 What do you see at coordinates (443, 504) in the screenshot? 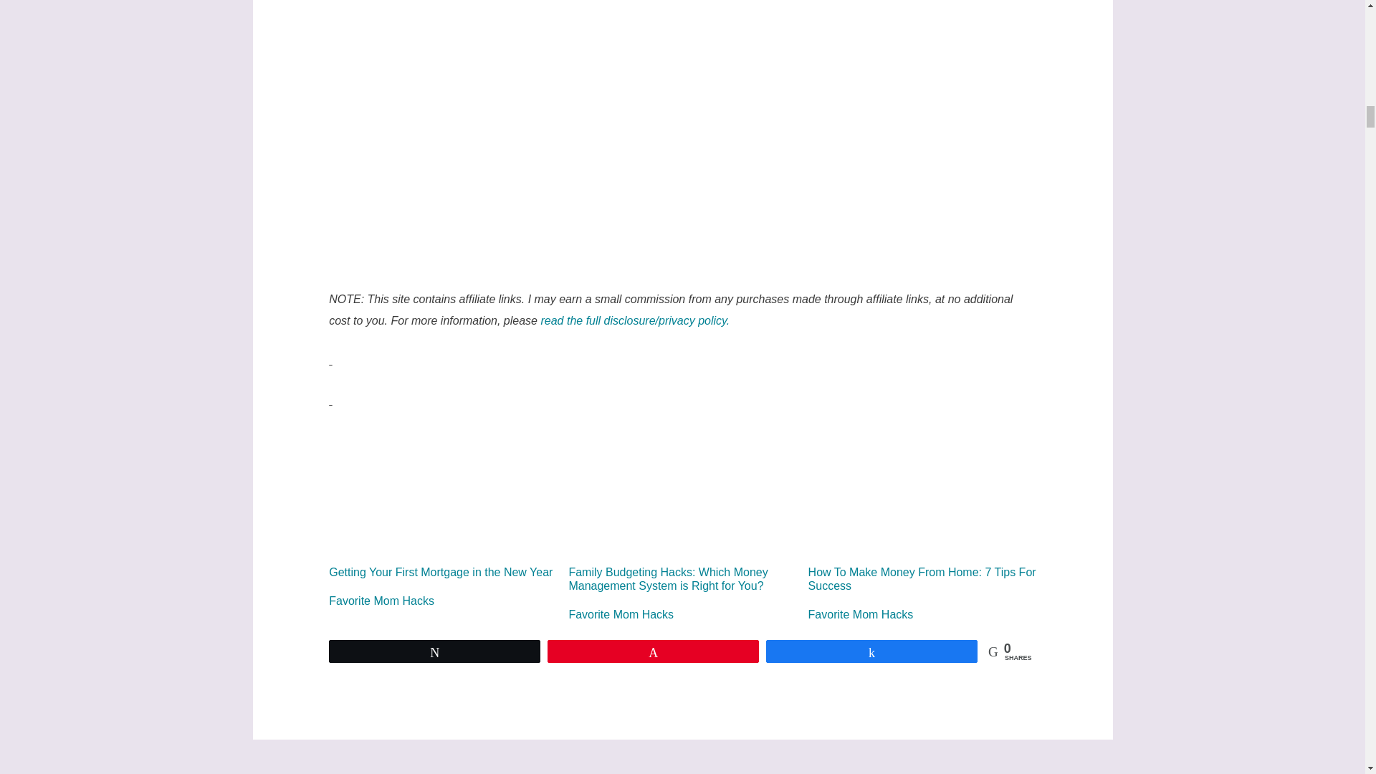
I see `Getting Your First Mortgage in the New Year` at bounding box center [443, 504].